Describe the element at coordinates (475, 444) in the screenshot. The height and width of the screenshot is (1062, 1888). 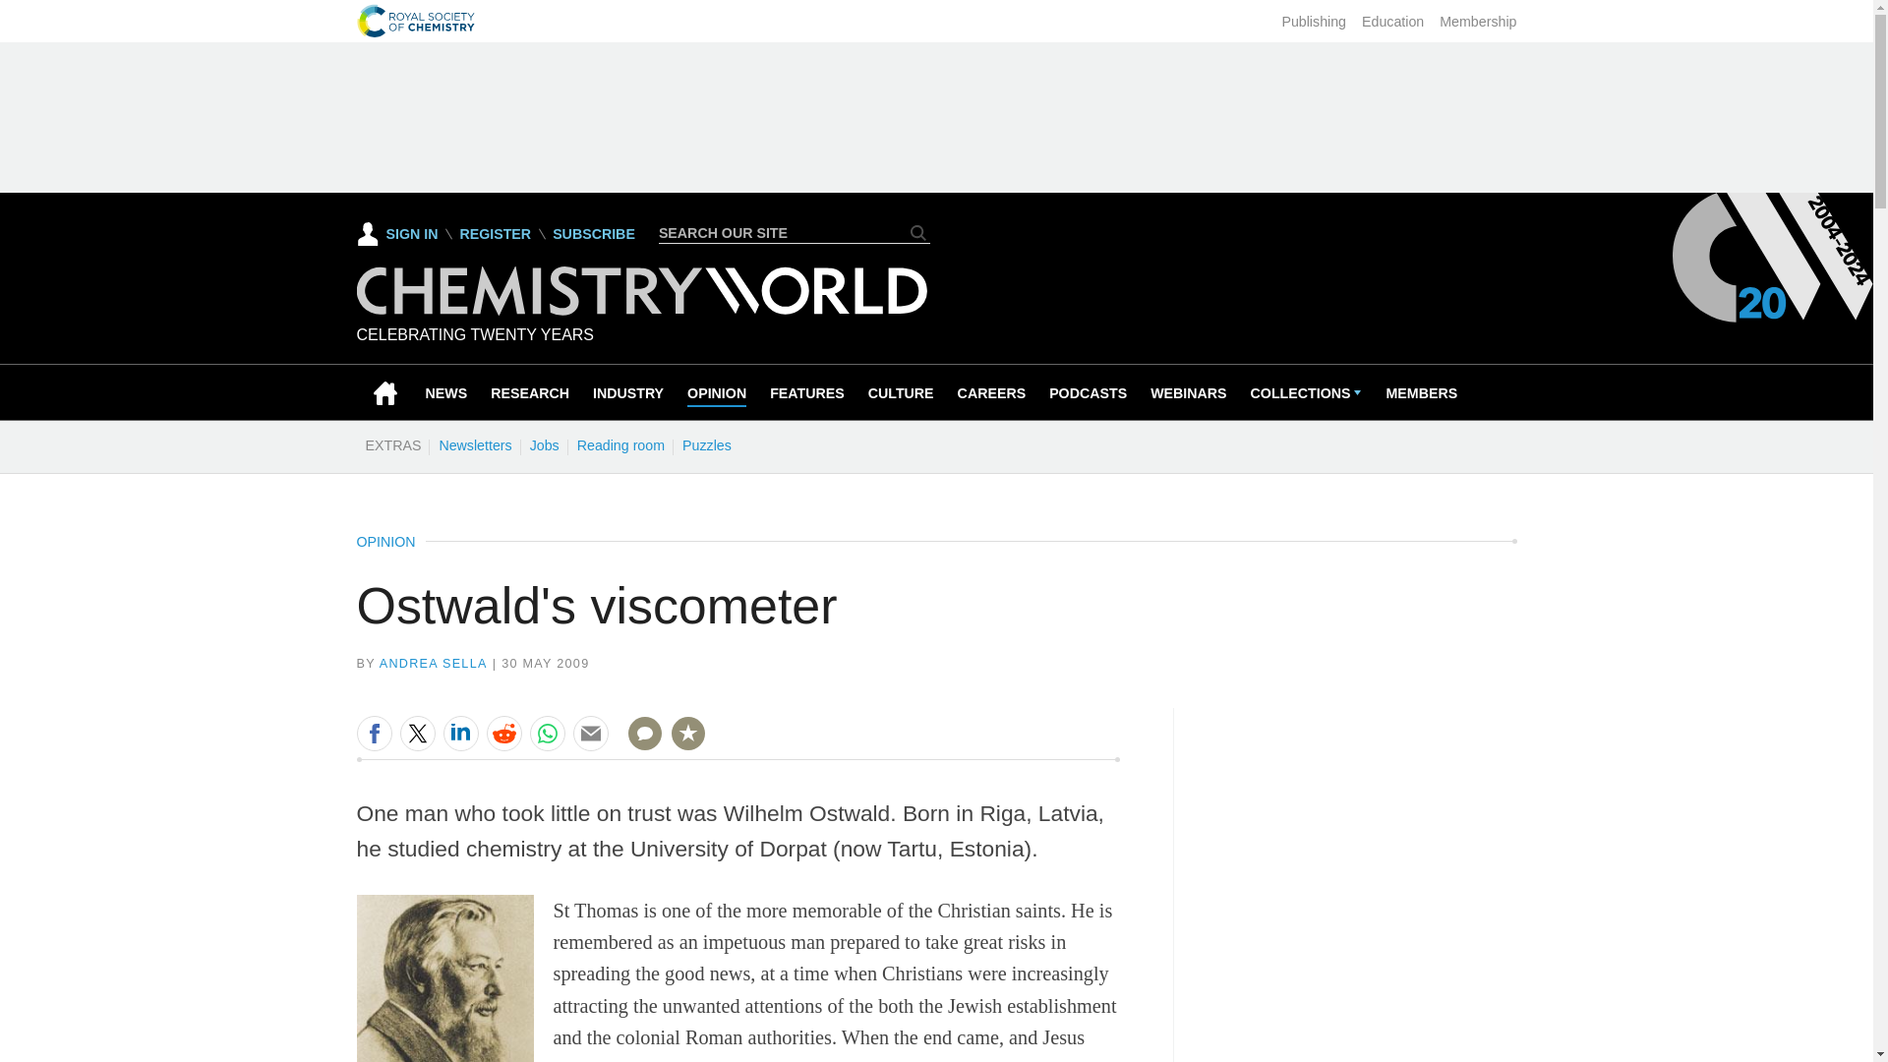
I see `Newsletters` at that location.